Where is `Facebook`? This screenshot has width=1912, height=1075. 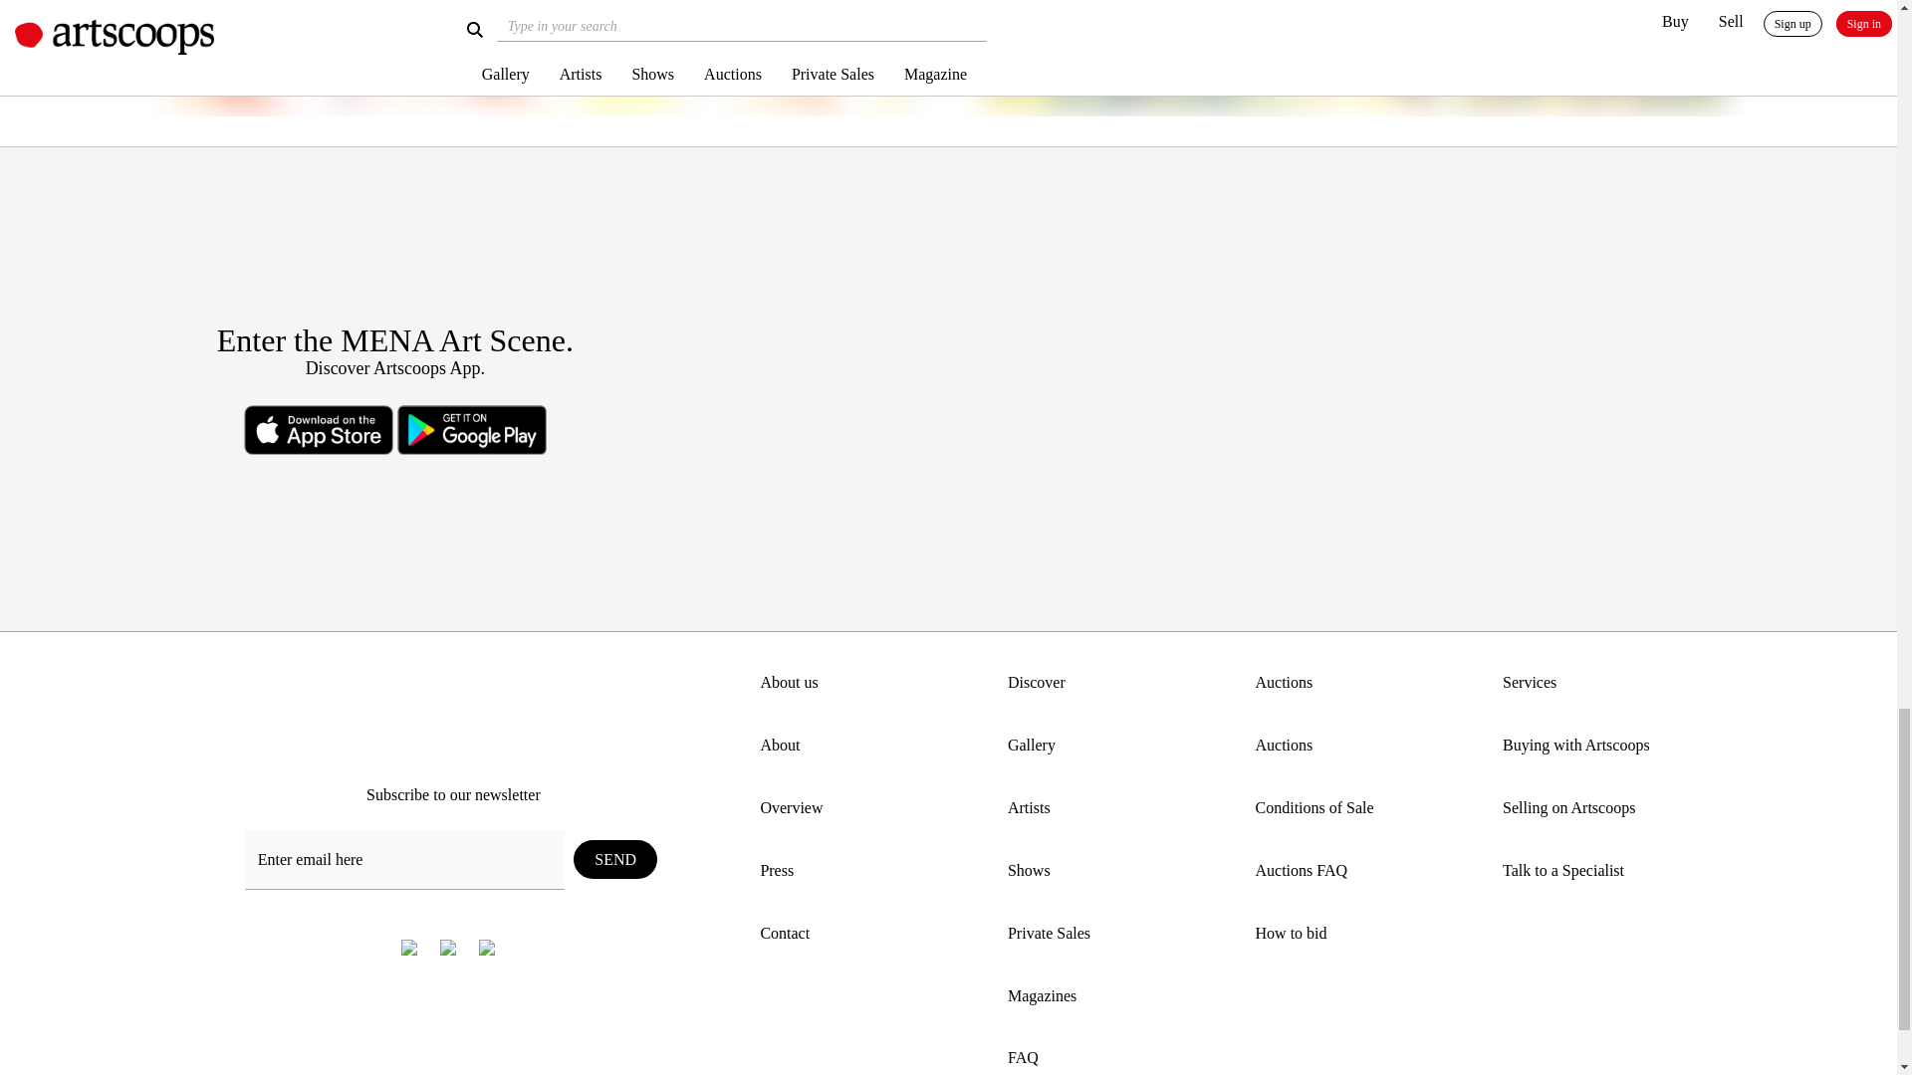
Facebook is located at coordinates (410, 947).